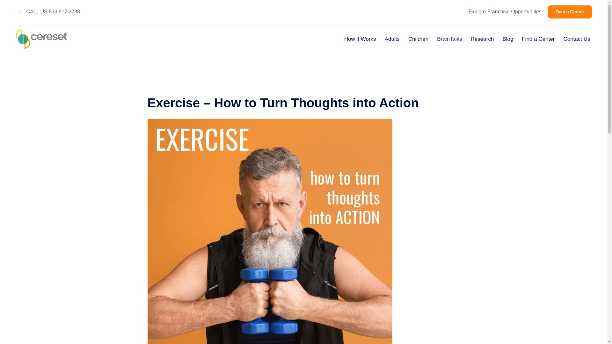 This screenshot has height=344, width=612. I want to click on Research, so click(482, 39).